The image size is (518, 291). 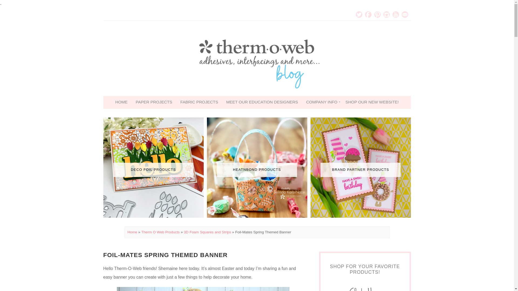 I want to click on FOIL-MATES SPRING THEMED BANNER, so click(x=165, y=255).